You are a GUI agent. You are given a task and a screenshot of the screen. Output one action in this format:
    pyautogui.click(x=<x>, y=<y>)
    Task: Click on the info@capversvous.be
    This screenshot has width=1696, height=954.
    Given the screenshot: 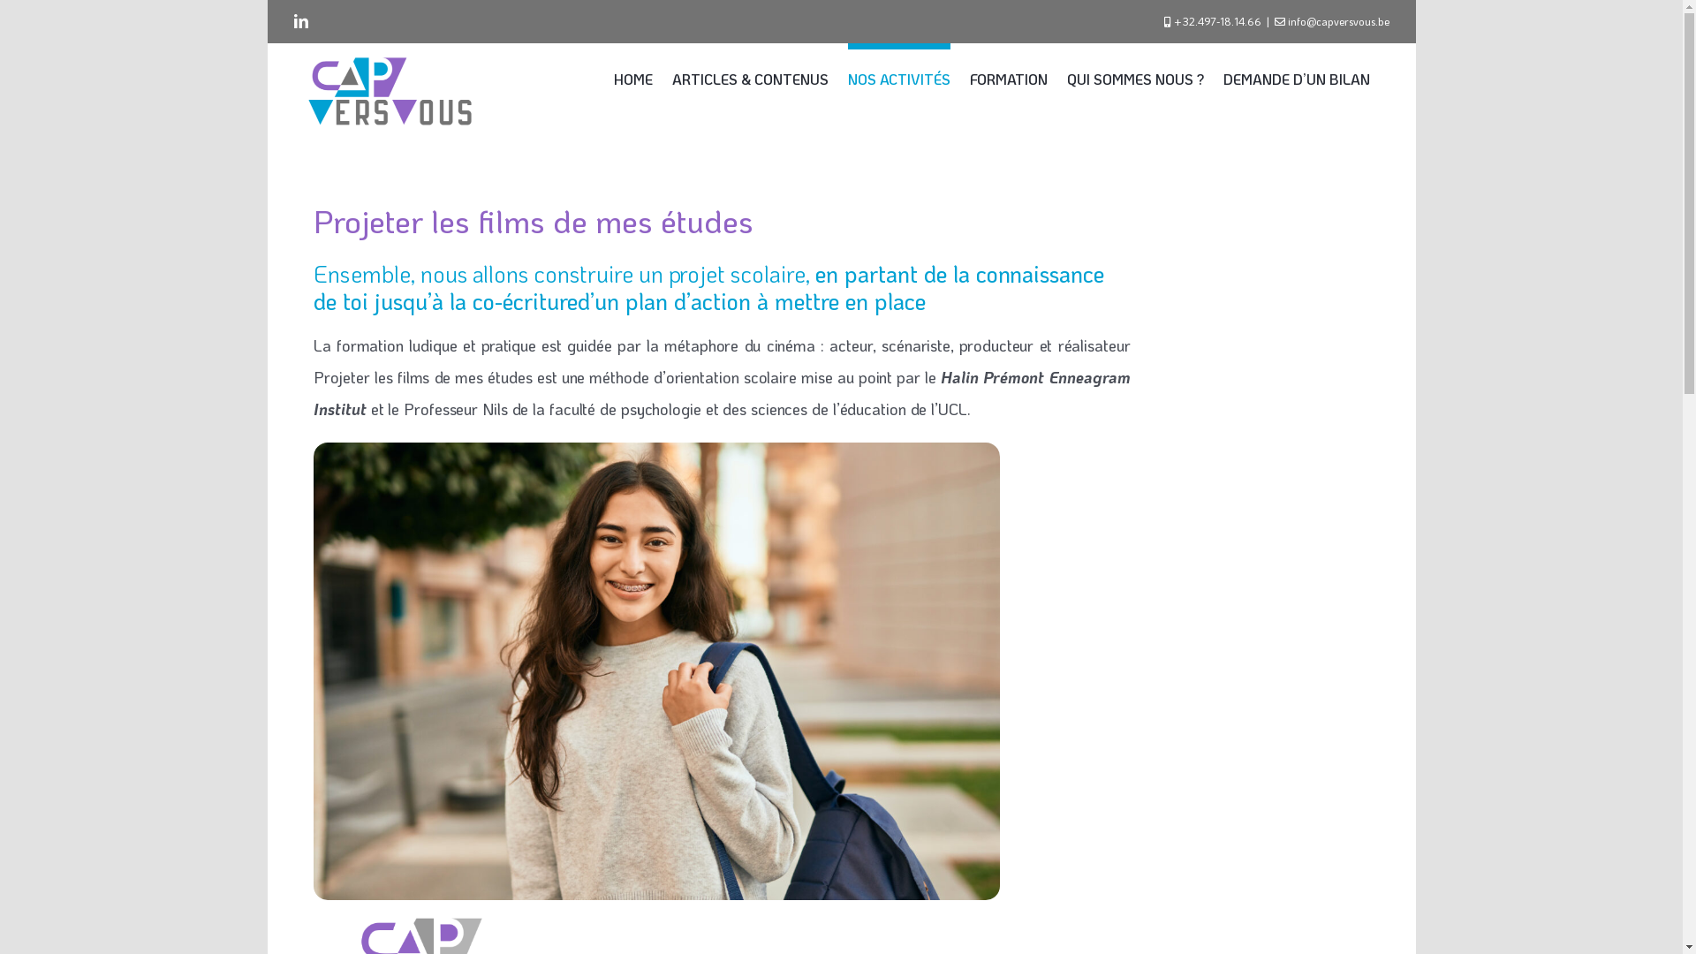 What is the action you would take?
    pyautogui.click(x=1339, y=21)
    